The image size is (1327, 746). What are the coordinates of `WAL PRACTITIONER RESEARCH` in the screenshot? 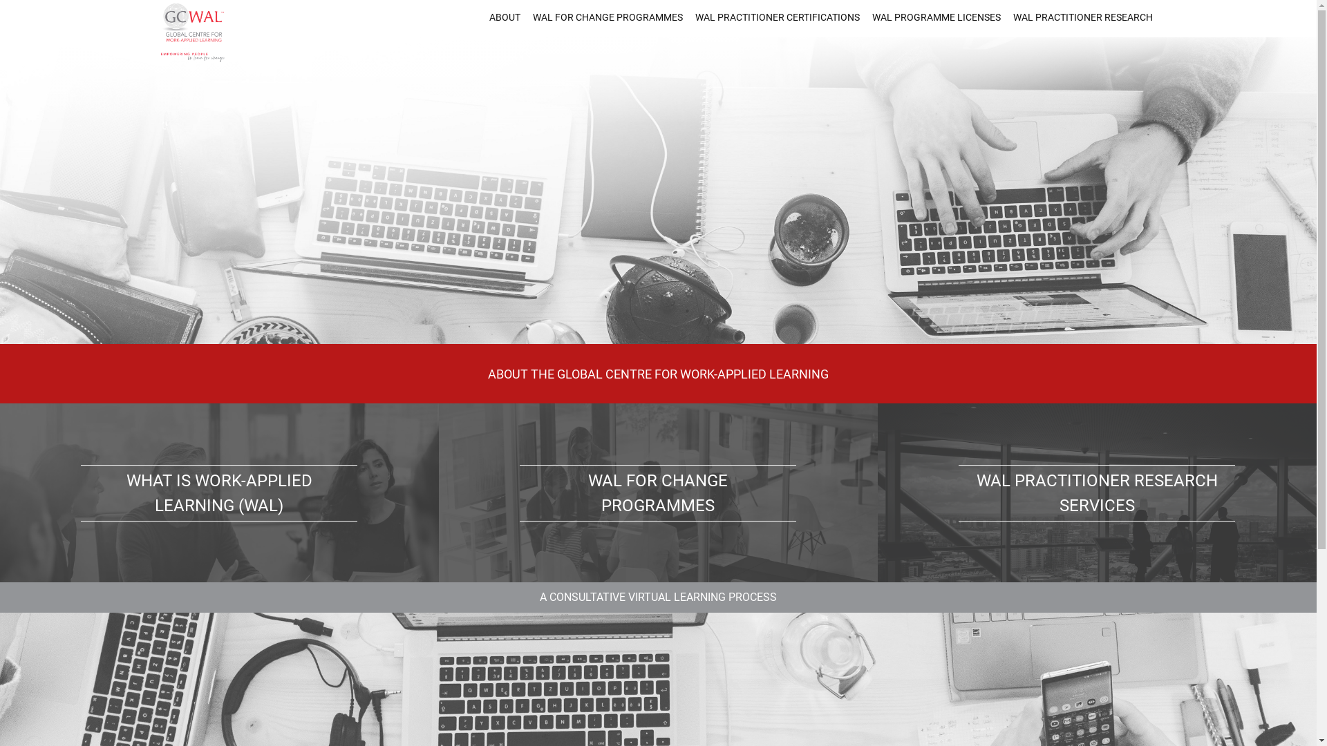 It's located at (1083, 17).